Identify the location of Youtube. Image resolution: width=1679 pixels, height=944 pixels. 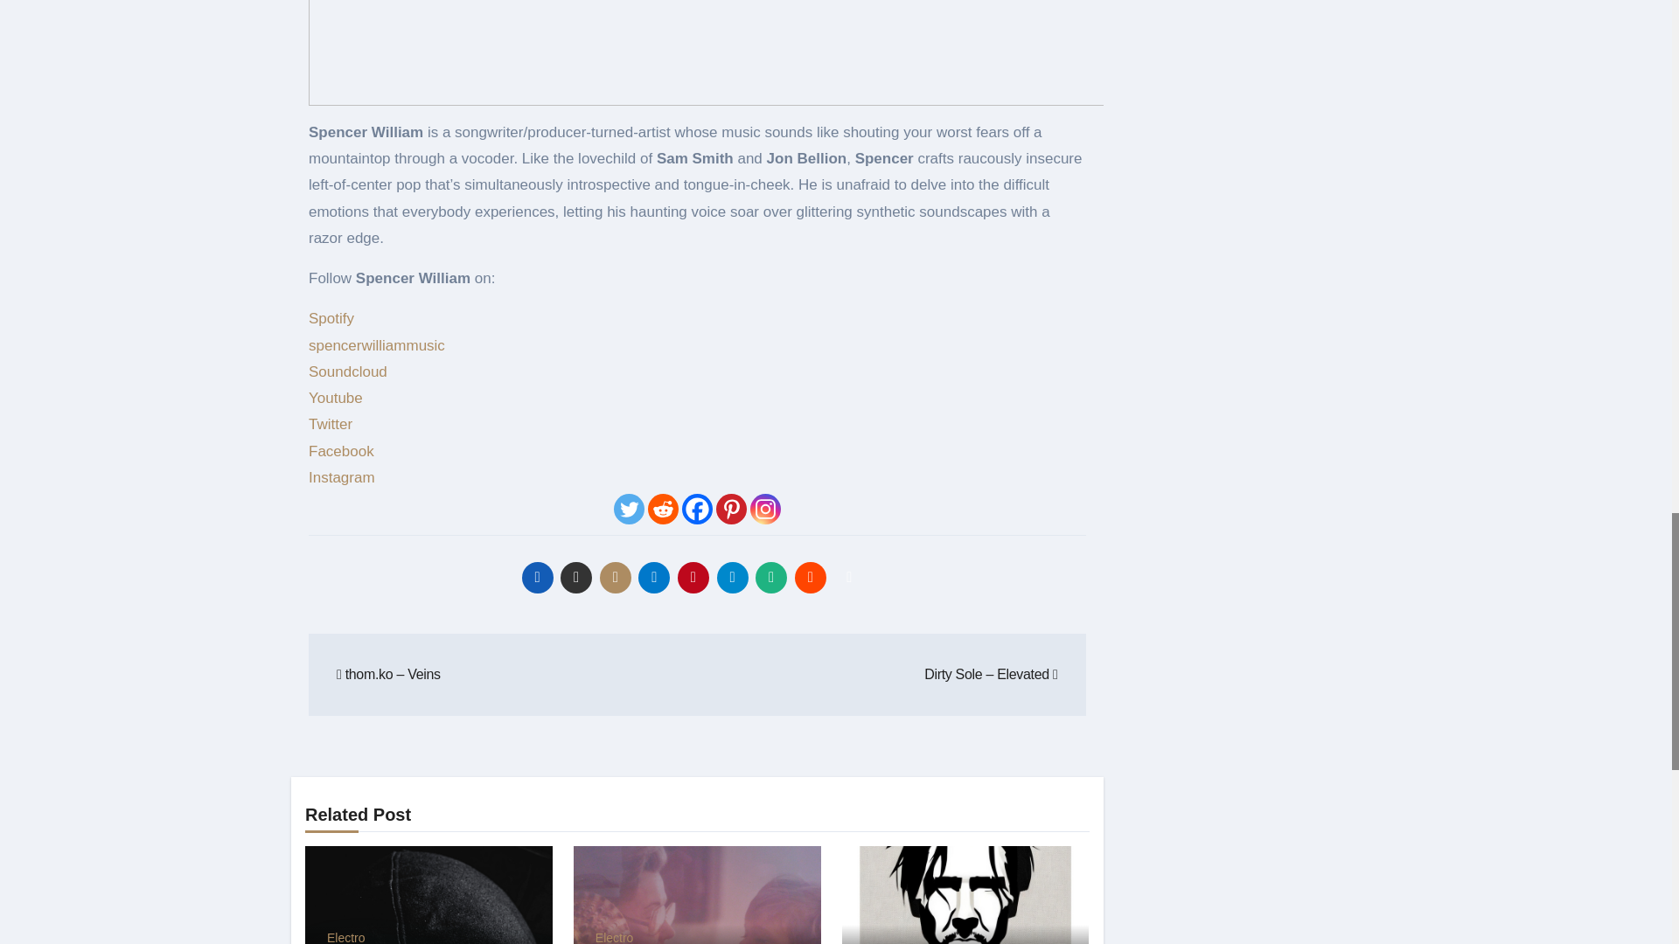
(336, 399).